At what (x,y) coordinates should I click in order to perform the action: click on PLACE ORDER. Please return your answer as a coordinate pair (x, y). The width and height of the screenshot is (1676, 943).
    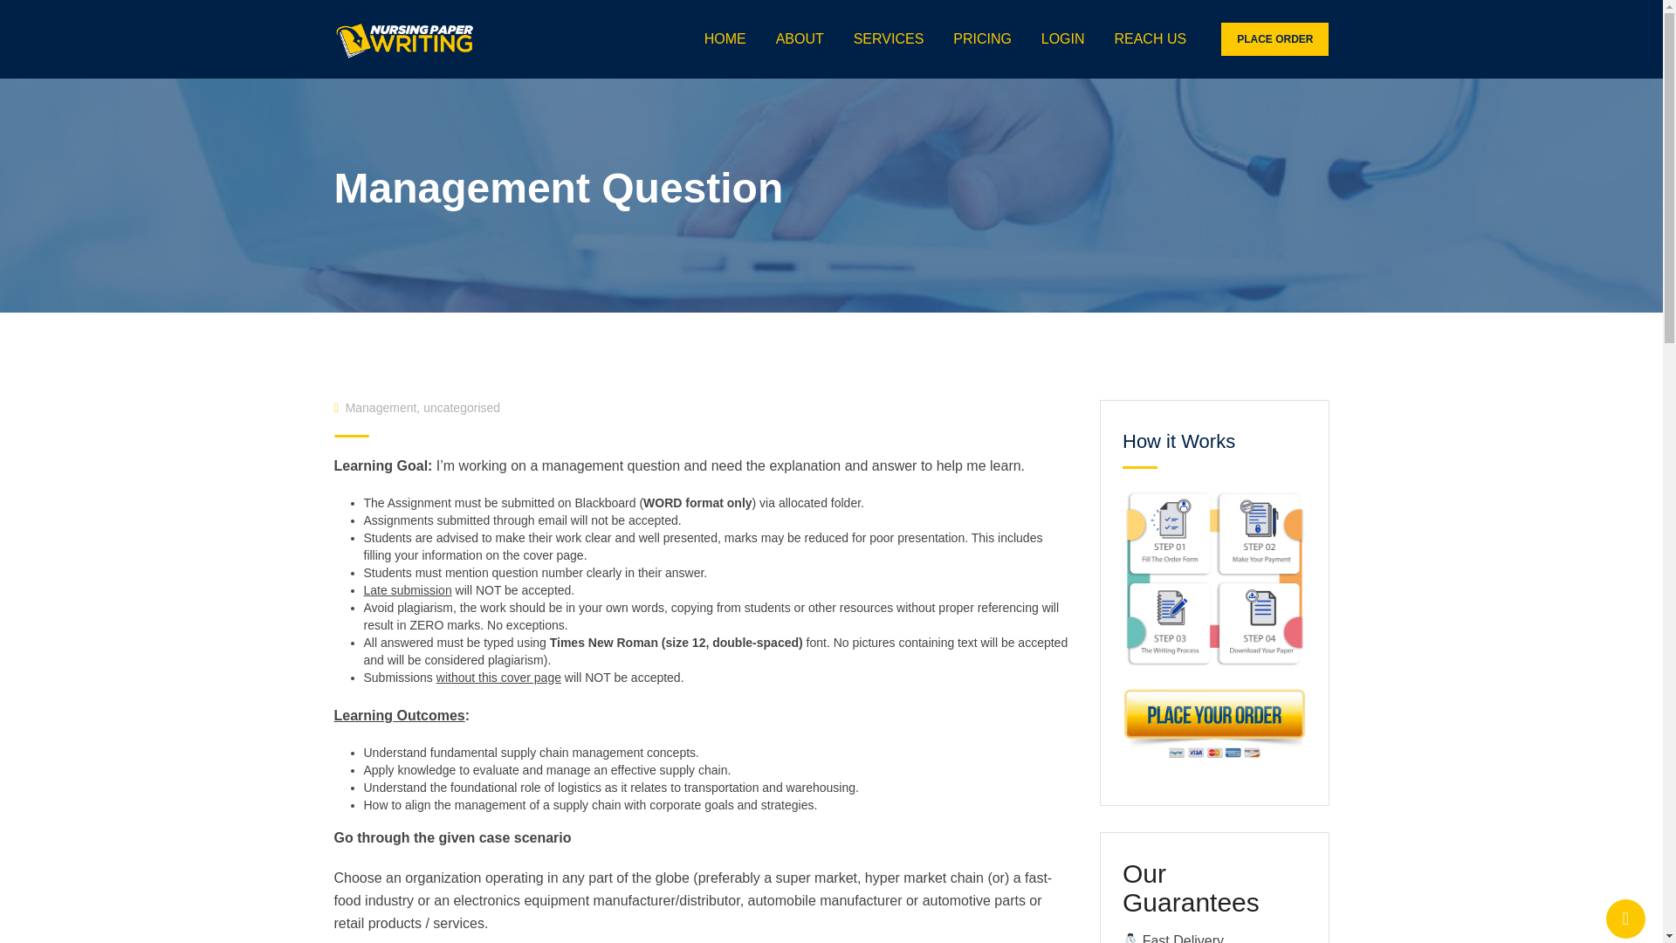
    Looking at the image, I should click on (1274, 38).